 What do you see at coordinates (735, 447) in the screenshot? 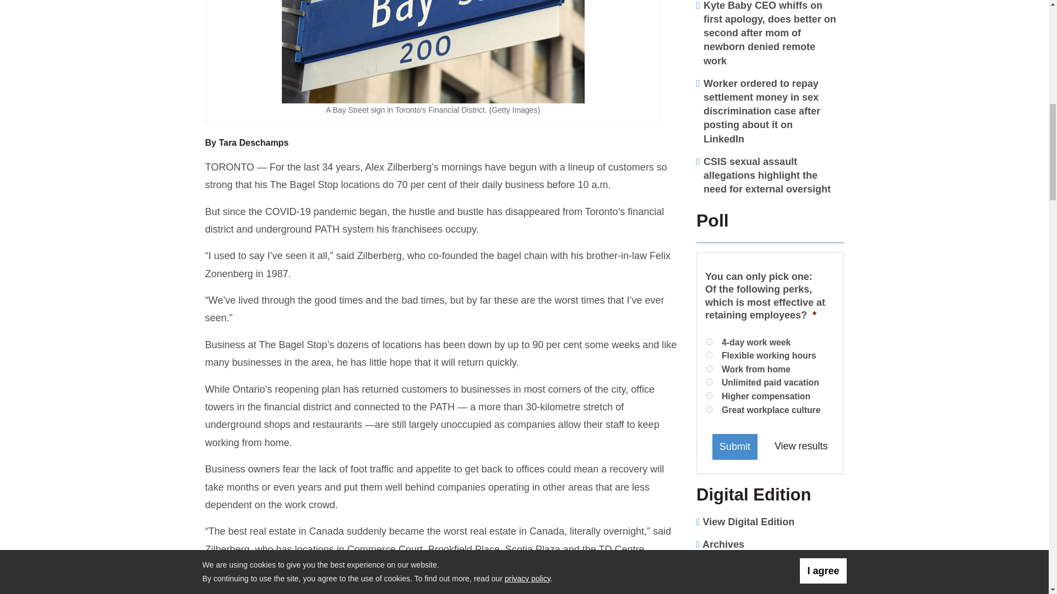
I see `Submit` at bounding box center [735, 447].